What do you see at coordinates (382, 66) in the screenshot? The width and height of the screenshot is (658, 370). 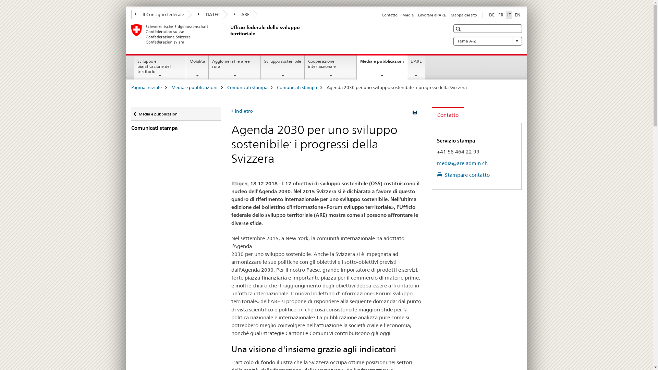 I see `Media e pubblicazioni
current page` at bounding box center [382, 66].